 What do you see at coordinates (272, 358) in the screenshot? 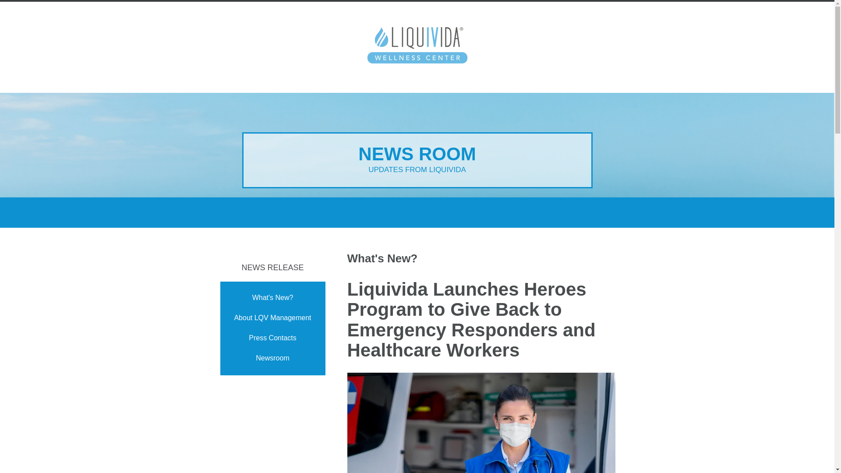
I see `Newsroom` at bounding box center [272, 358].